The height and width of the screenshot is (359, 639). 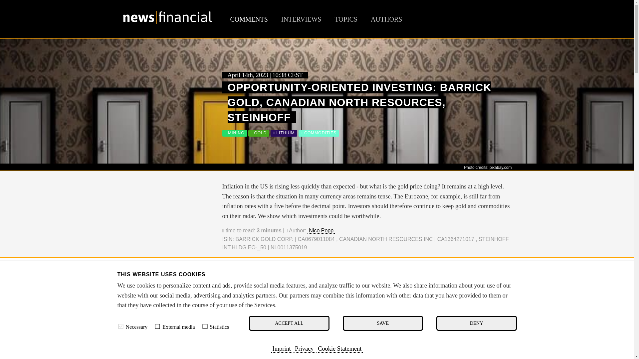 I want to click on AUTHORS, so click(x=386, y=19).